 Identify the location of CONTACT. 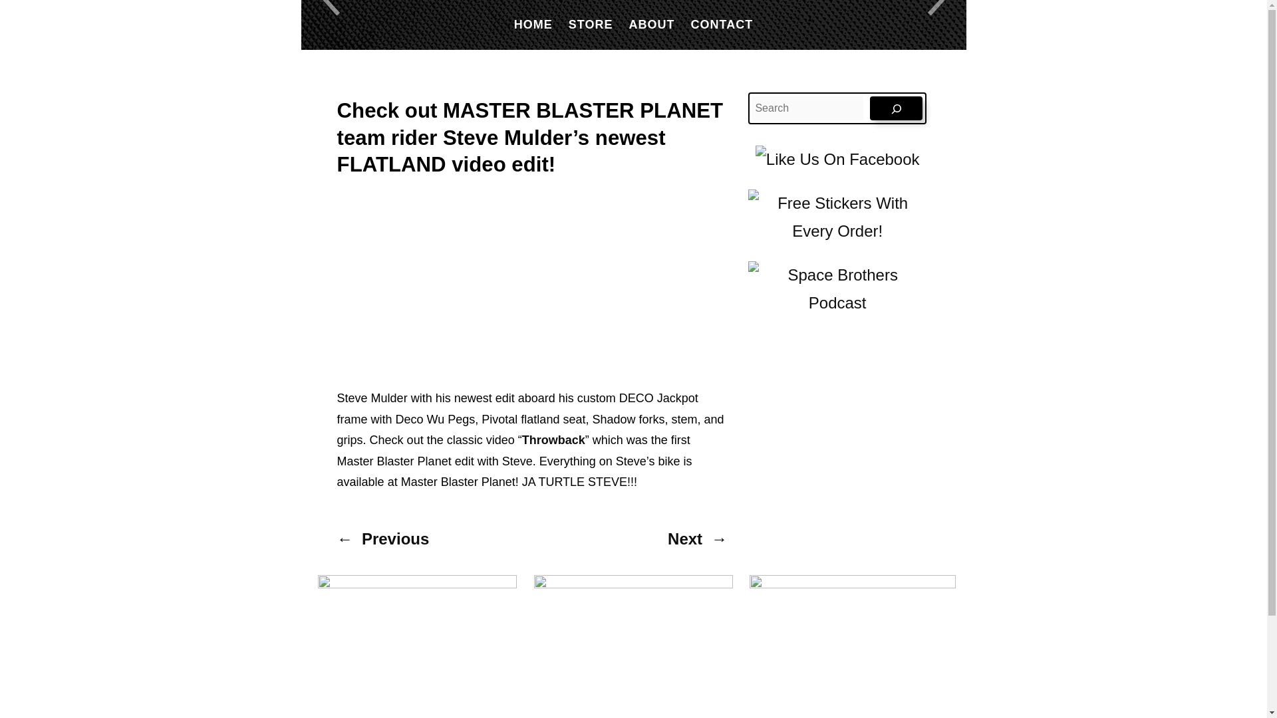
(722, 24).